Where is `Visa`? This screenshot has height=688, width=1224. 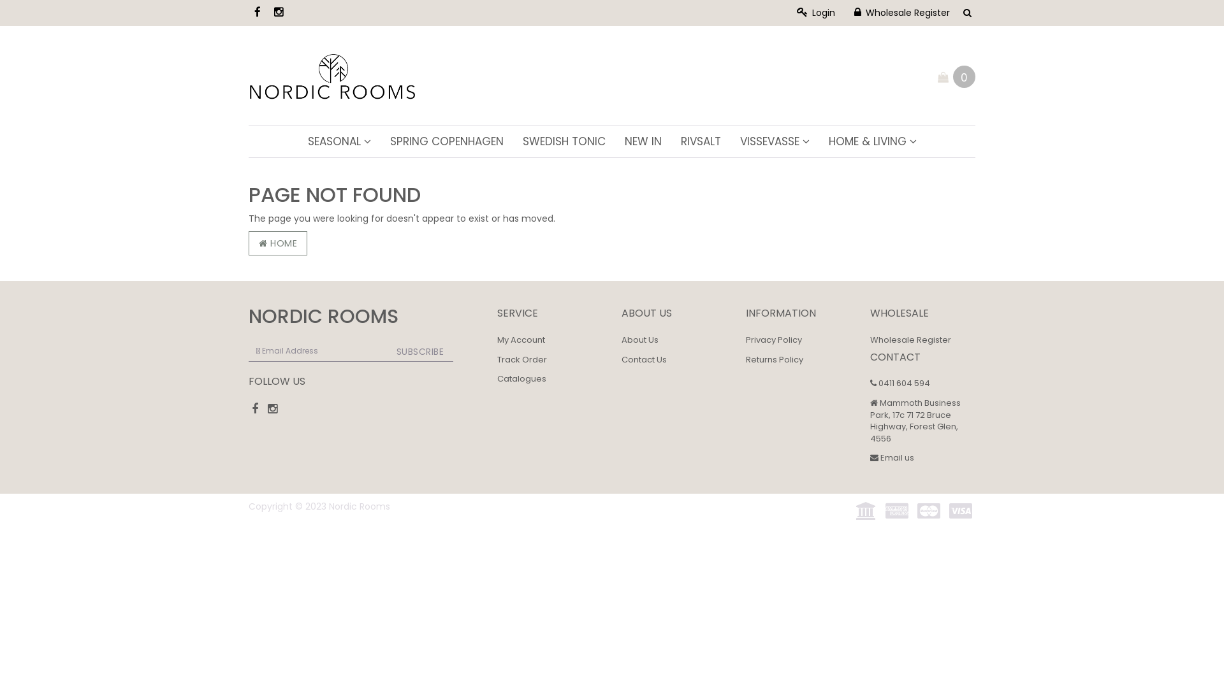 Visa is located at coordinates (961, 512).